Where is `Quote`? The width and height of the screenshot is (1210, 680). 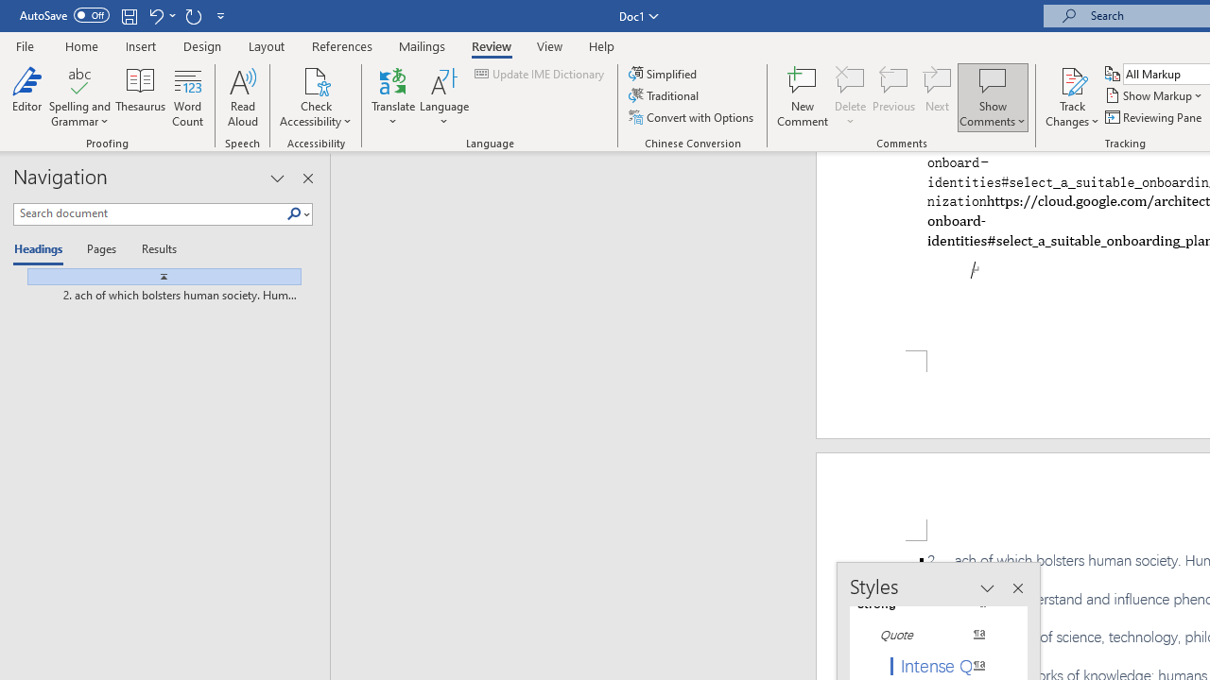
Quote is located at coordinates (930, 635).